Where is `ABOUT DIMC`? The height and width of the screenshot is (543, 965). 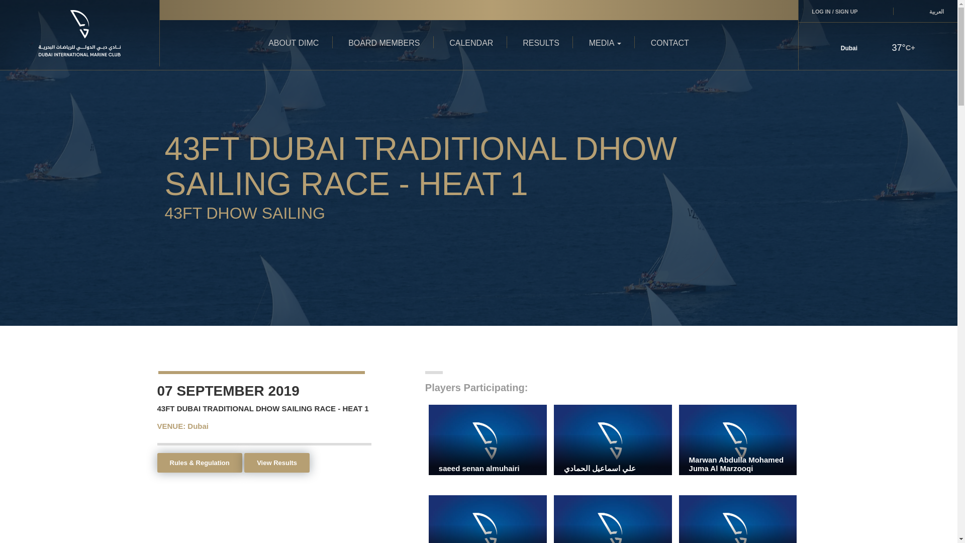 ABOUT DIMC is located at coordinates (294, 43).